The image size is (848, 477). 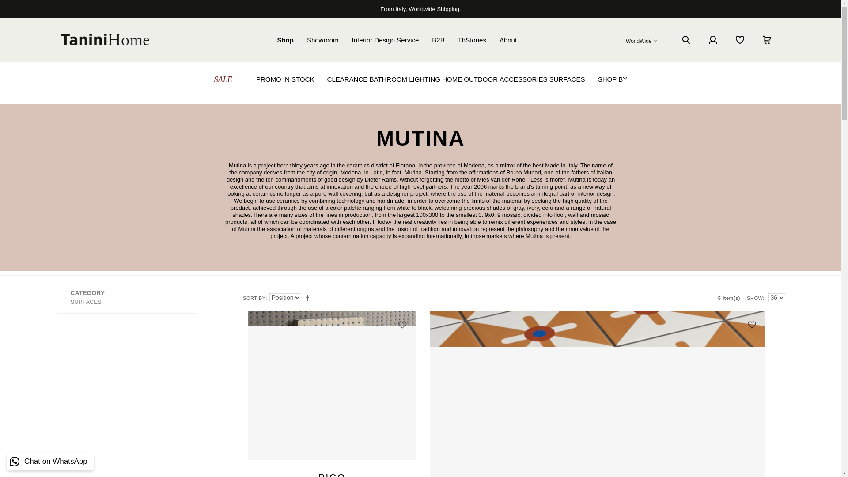 What do you see at coordinates (508, 40) in the screenshot?
I see `About` at bounding box center [508, 40].